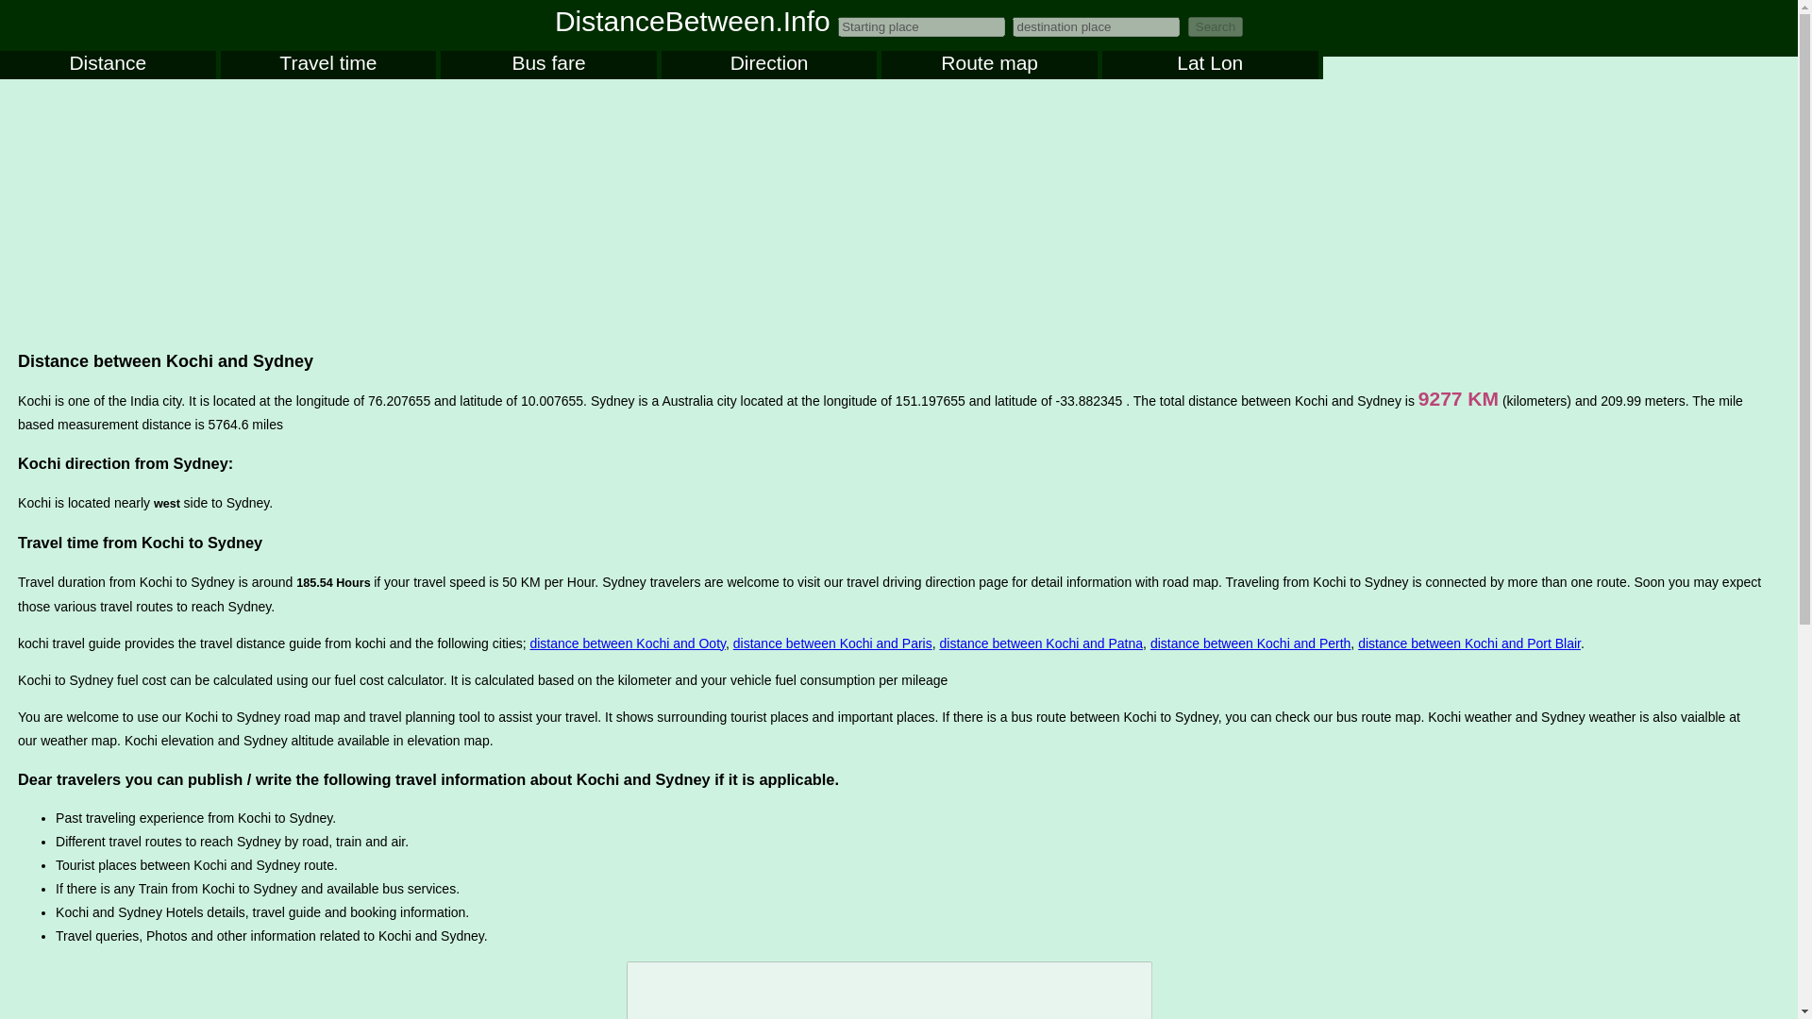 This screenshot has width=1812, height=1019. Describe the element at coordinates (1096, 26) in the screenshot. I see `destination place` at that location.